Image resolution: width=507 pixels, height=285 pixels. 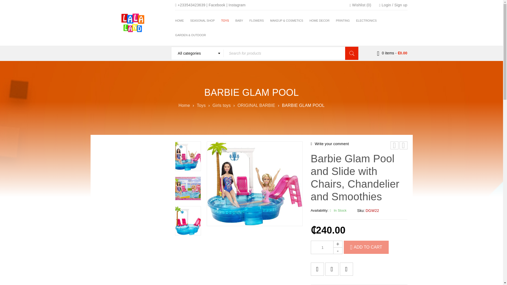 I want to click on Login, so click(x=386, y=5).